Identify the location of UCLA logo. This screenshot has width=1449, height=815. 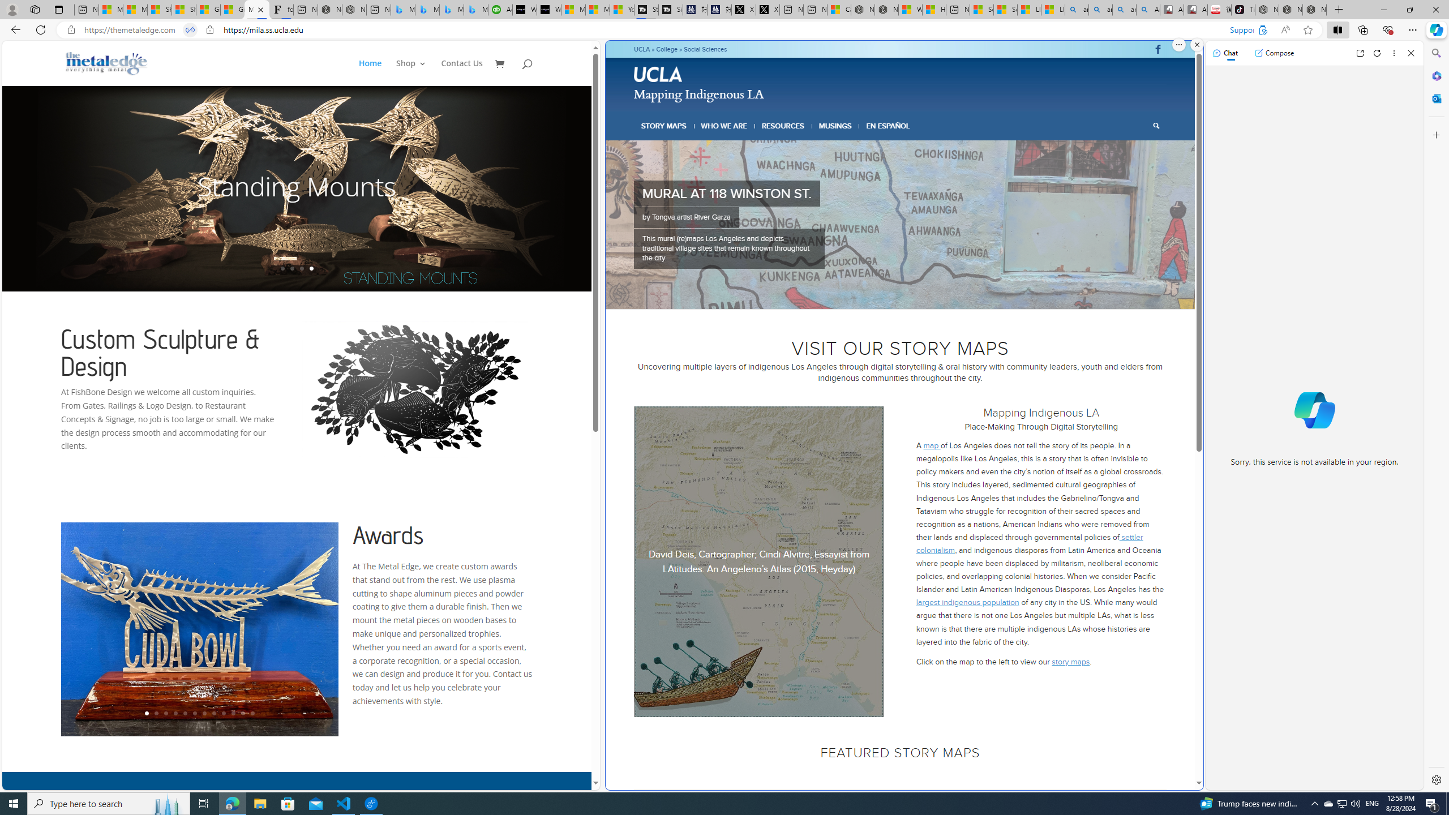
(658, 74).